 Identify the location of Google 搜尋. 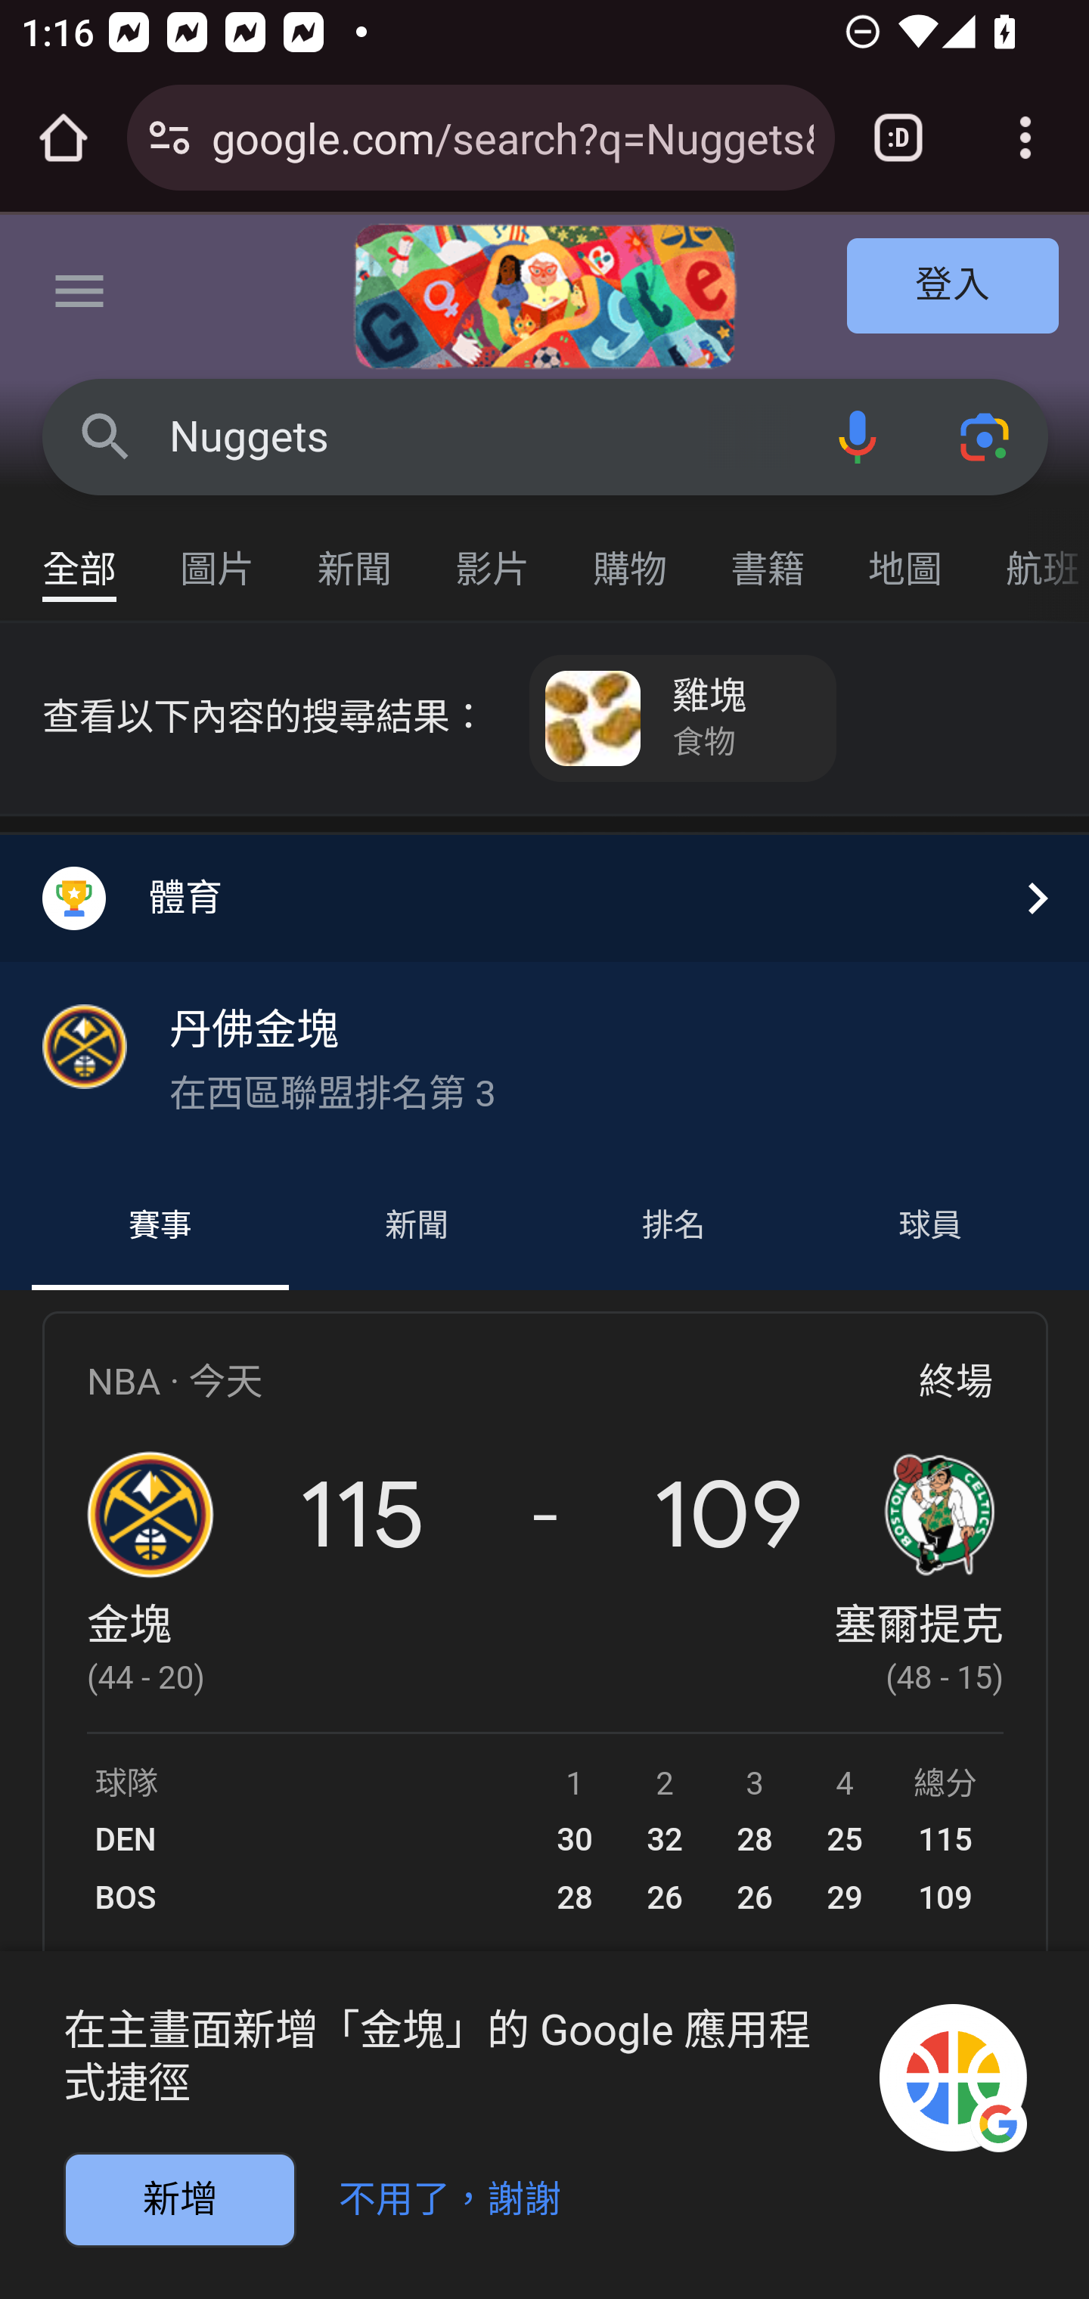
(106, 436).